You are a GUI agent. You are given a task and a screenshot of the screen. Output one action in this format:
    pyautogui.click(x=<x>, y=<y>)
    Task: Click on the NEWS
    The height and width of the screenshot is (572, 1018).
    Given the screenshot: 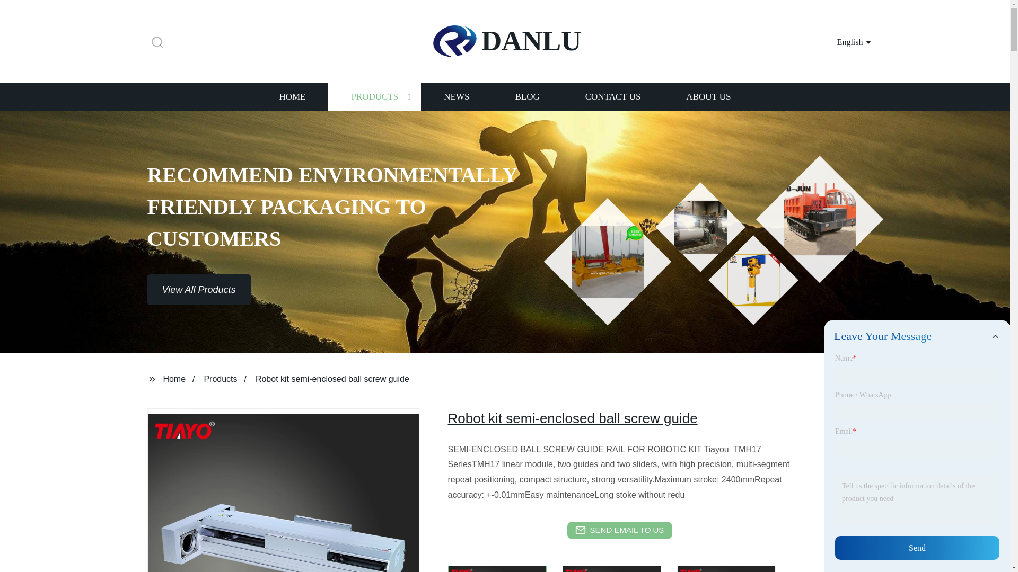 What is the action you would take?
    pyautogui.click(x=456, y=96)
    